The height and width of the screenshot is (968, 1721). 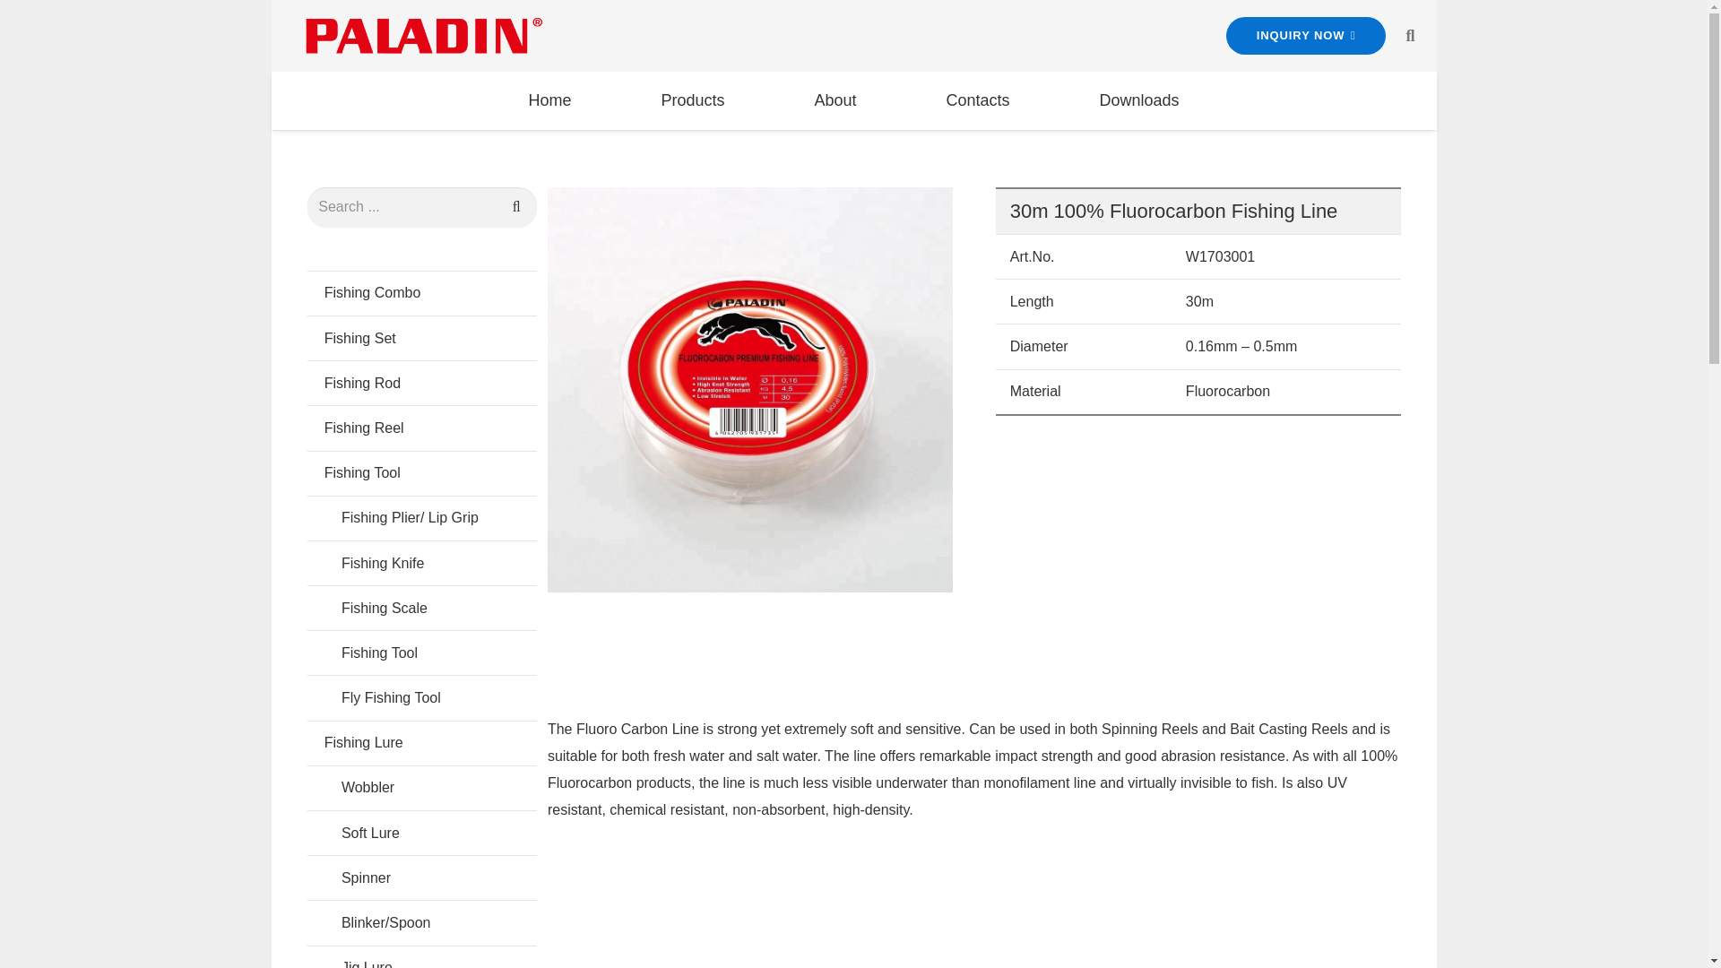 I want to click on Fishing Reel, so click(x=420, y=428).